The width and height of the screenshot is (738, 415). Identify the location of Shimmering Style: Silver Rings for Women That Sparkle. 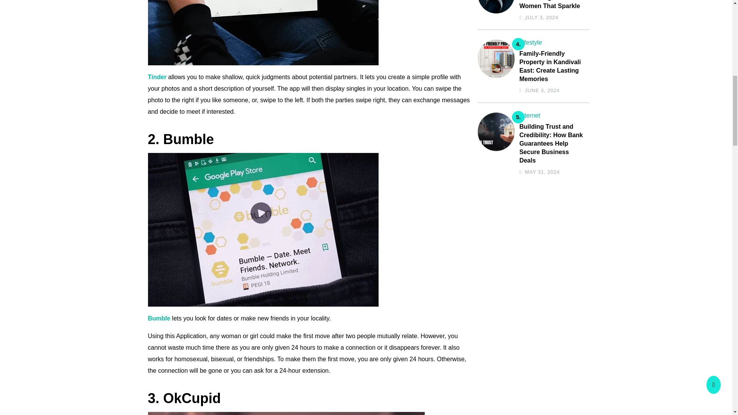
(552, 5).